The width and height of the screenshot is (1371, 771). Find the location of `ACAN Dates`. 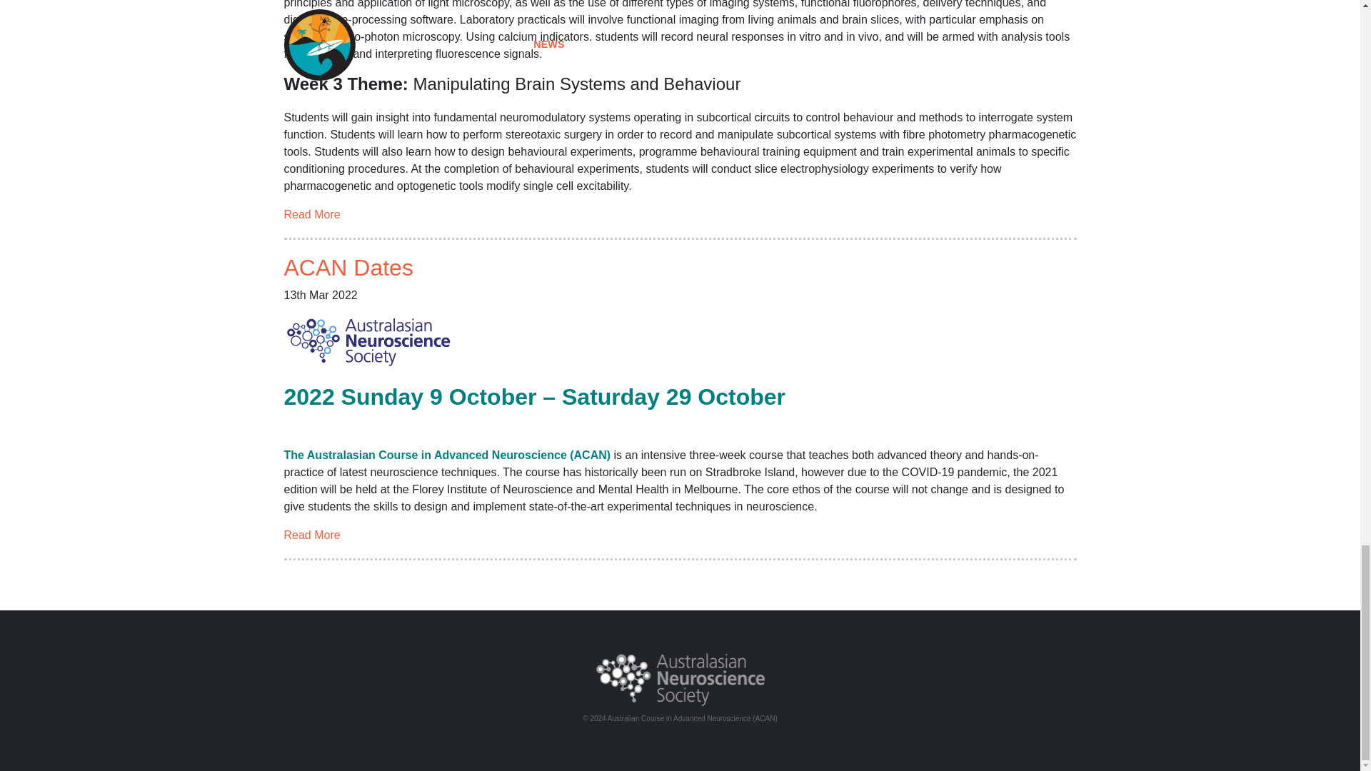

ACAN Dates is located at coordinates (348, 268).